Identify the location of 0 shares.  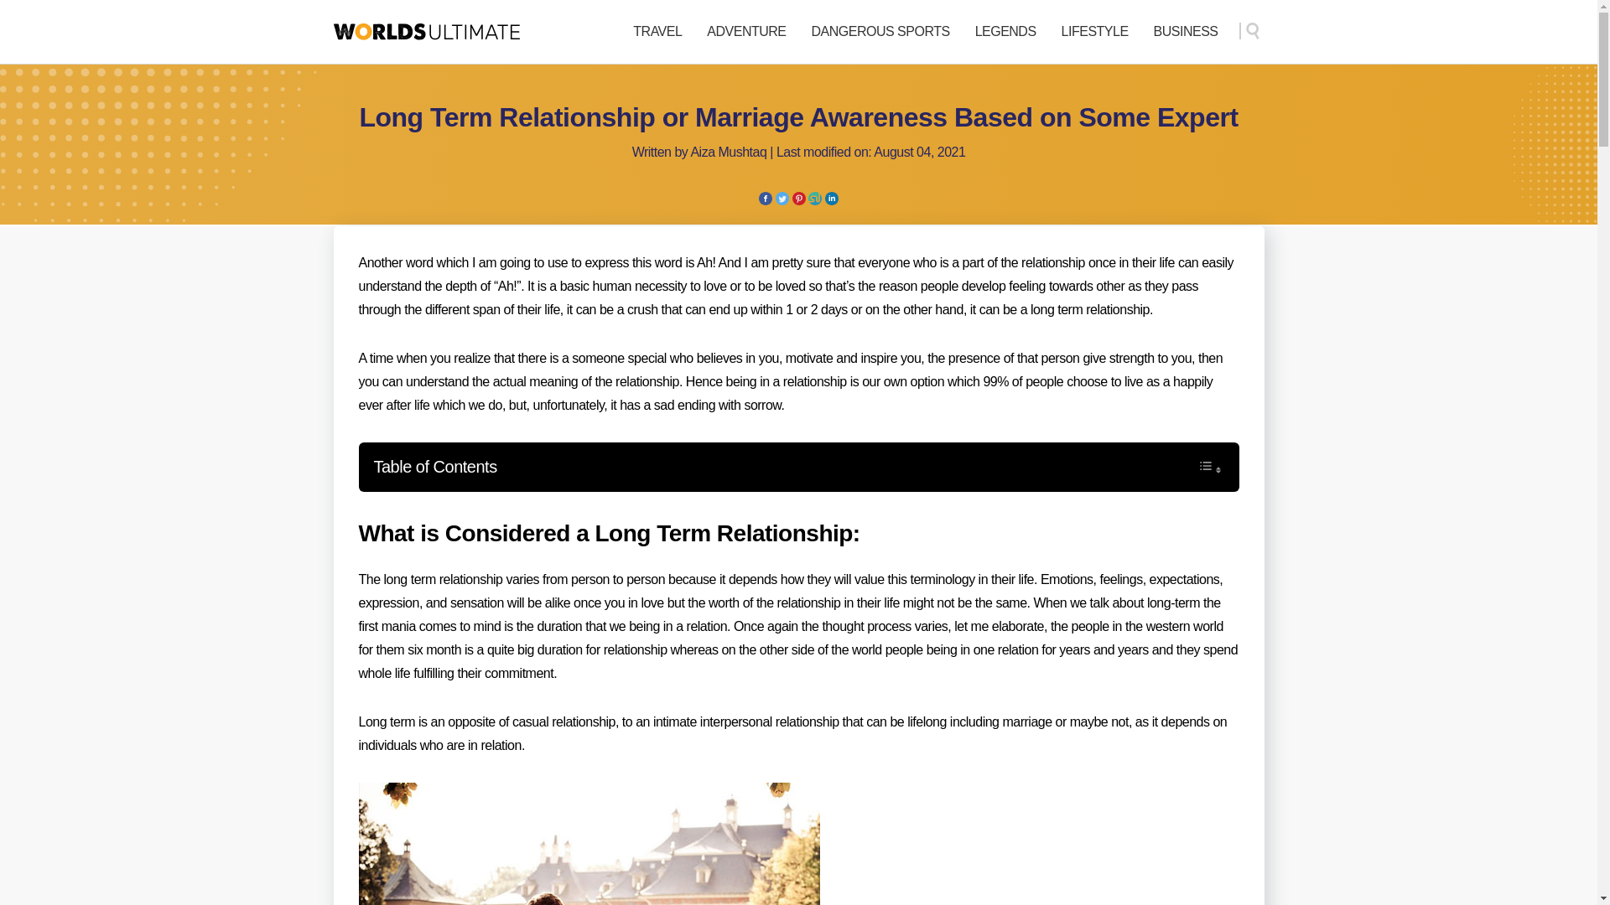
(782, 201).